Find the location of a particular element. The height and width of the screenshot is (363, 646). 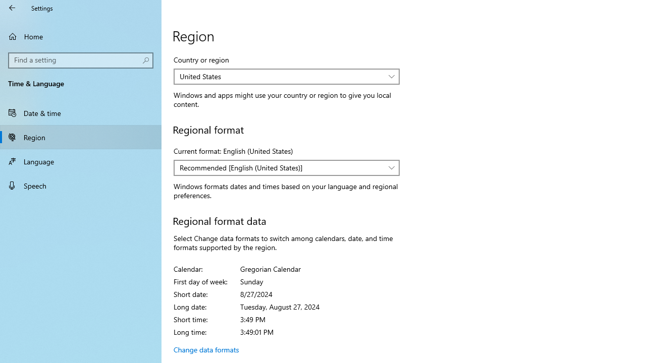

United States is located at coordinates (282, 76).